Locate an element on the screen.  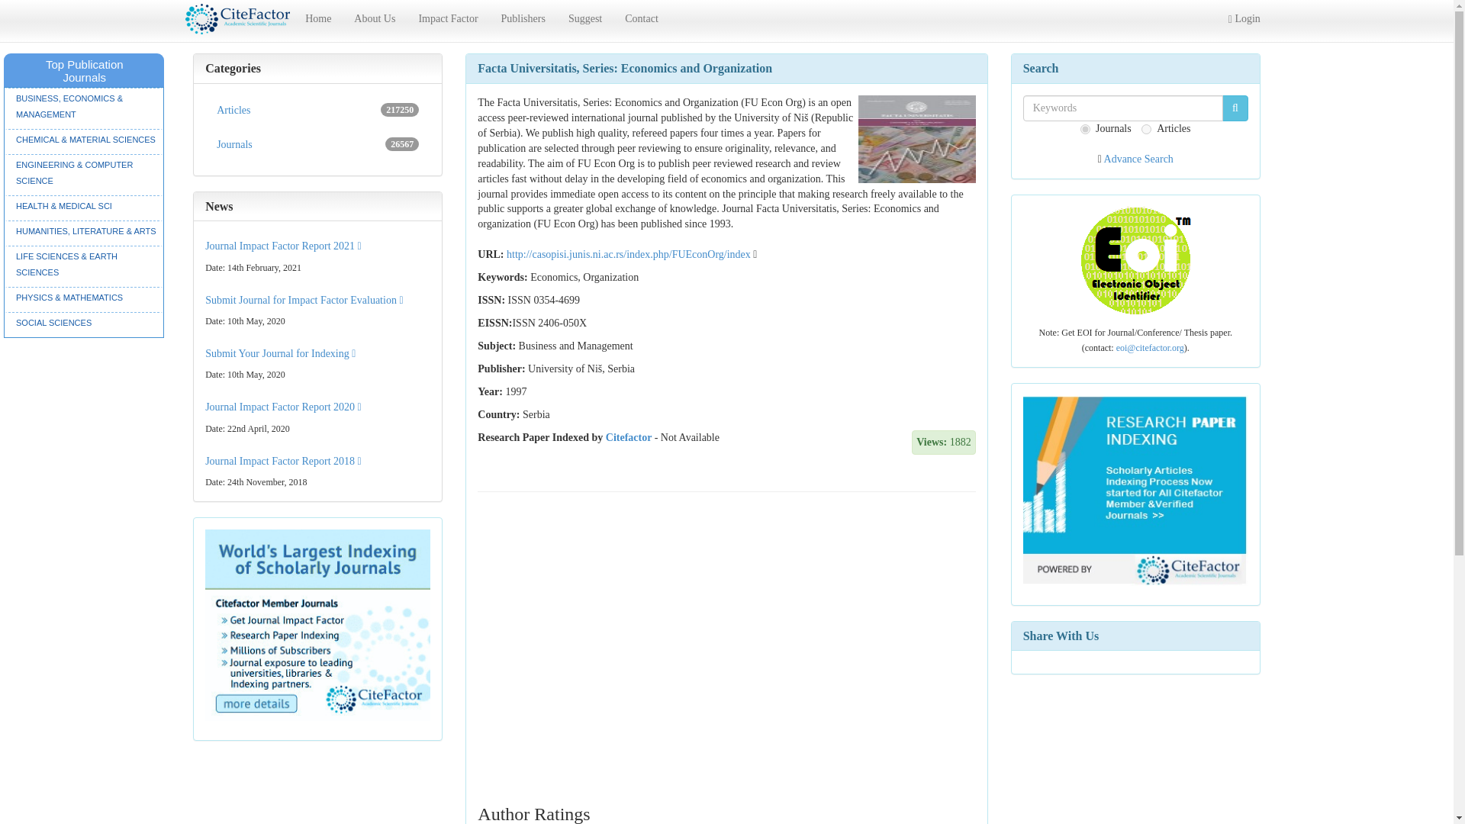
Publishers is located at coordinates (523, 18).